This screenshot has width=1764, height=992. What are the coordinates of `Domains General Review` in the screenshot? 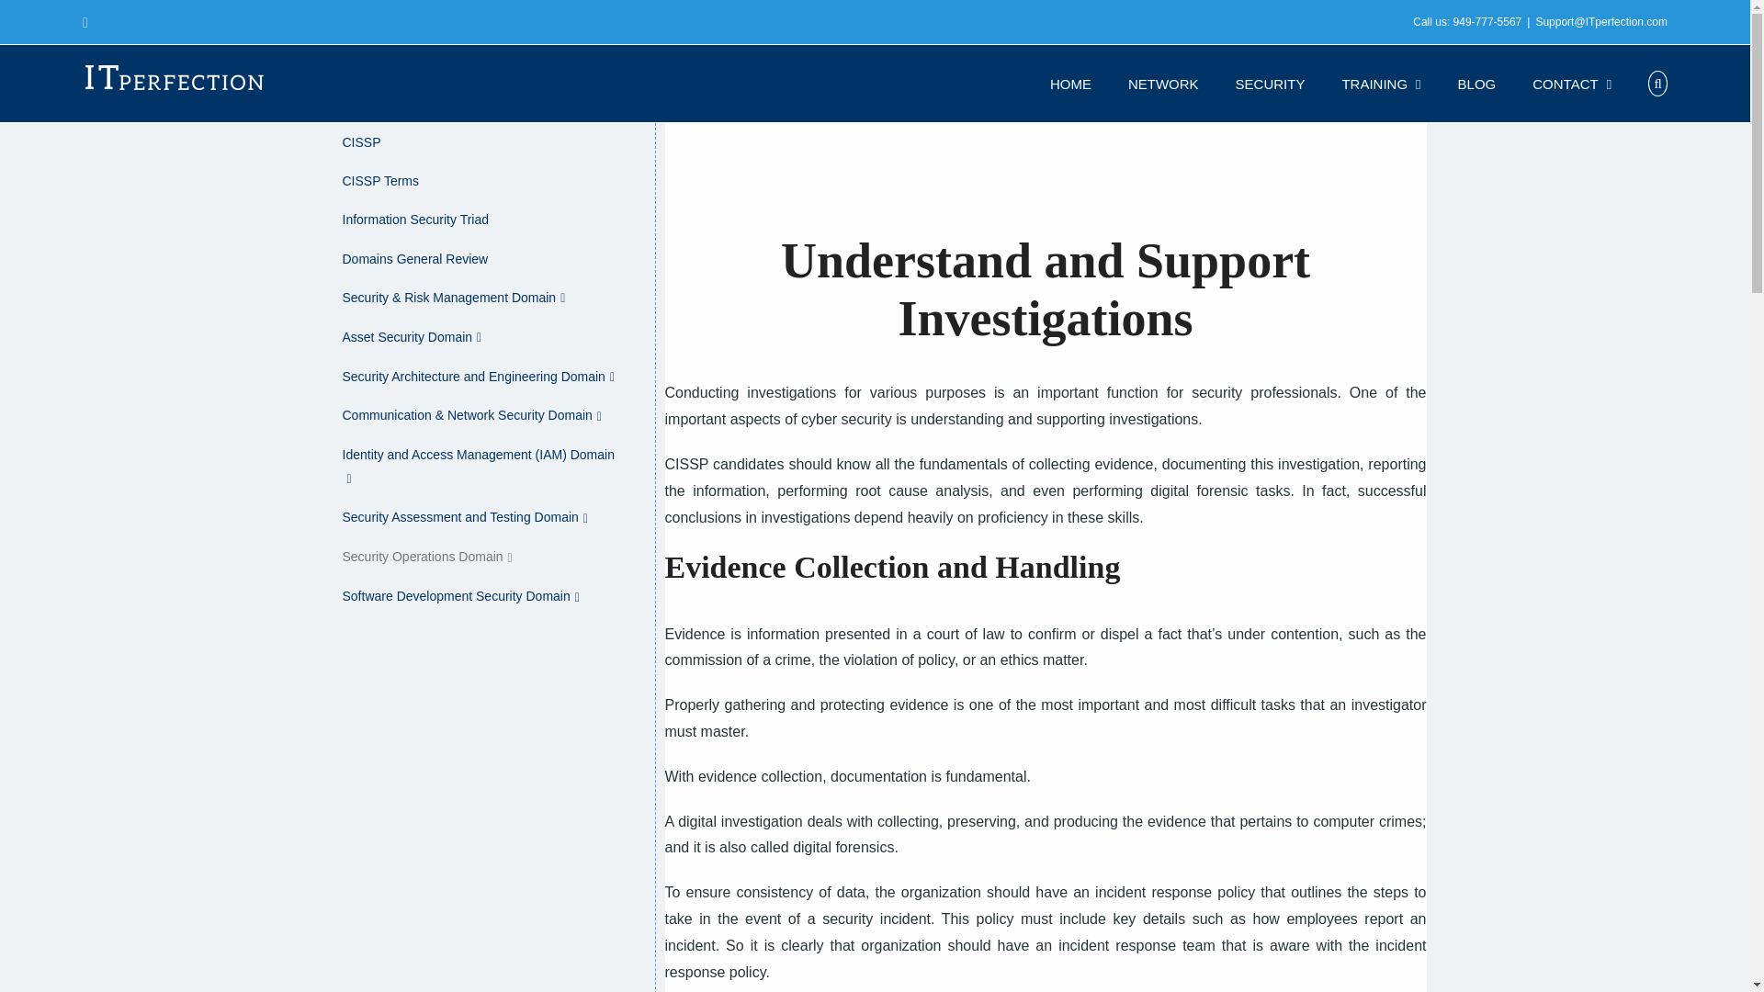 It's located at (477, 259).